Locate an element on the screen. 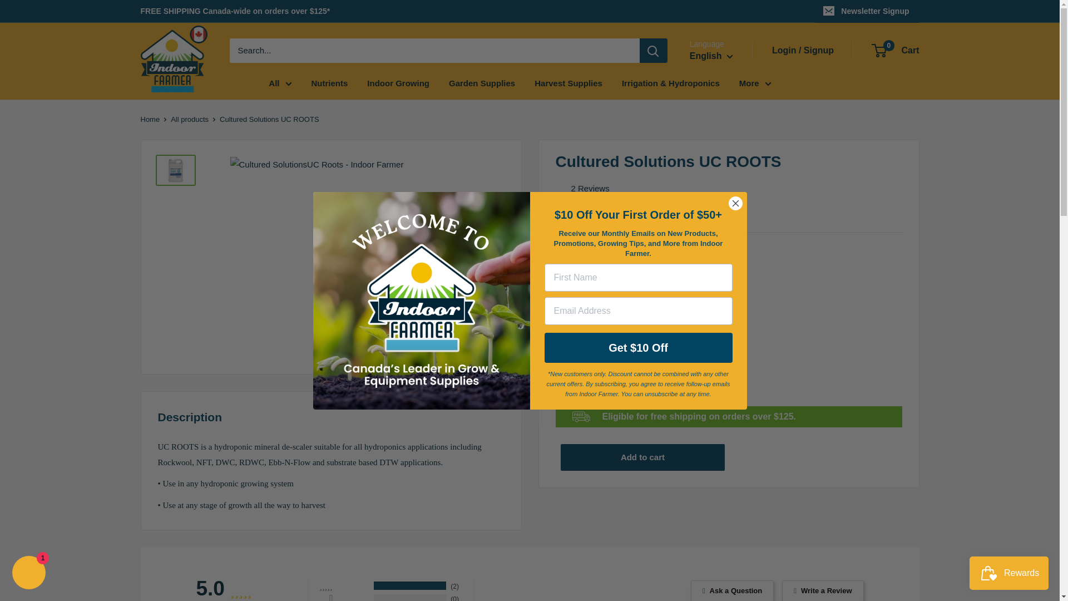 This screenshot has height=601, width=1068. Smile.io Rewards Program Launcher is located at coordinates (1009, 573).